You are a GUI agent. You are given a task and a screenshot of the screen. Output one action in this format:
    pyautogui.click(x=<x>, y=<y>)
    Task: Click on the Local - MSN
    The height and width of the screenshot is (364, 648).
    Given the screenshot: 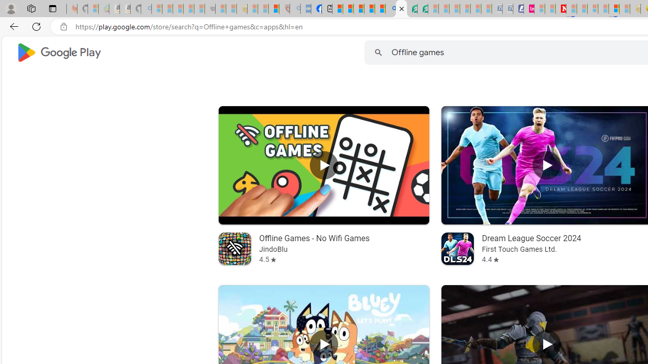 What is the action you would take?
    pyautogui.click(x=274, y=9)
    